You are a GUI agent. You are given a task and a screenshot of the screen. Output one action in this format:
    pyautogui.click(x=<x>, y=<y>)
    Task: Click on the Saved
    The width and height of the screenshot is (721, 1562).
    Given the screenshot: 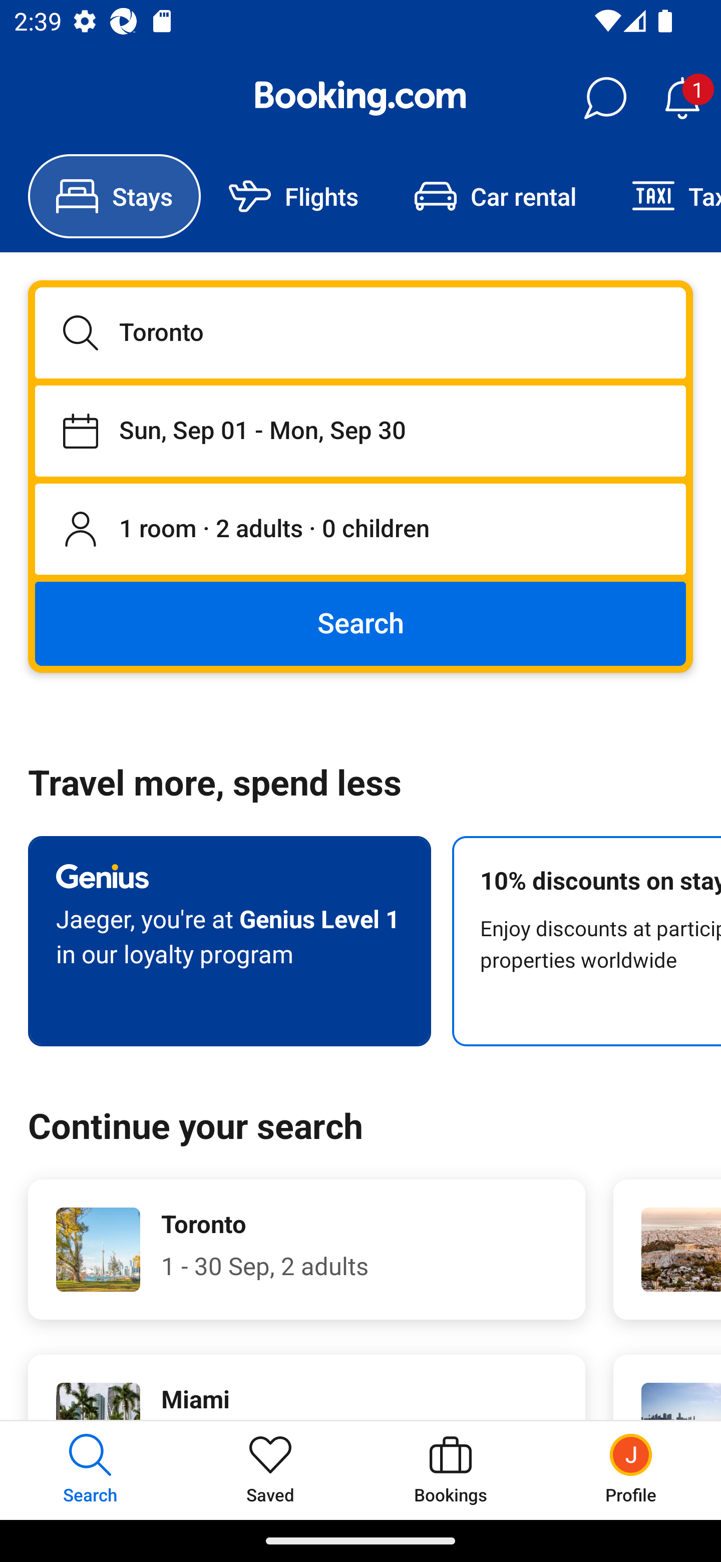 What is the action you would take?
    pyautogui.click(x=270, y=1470)
    